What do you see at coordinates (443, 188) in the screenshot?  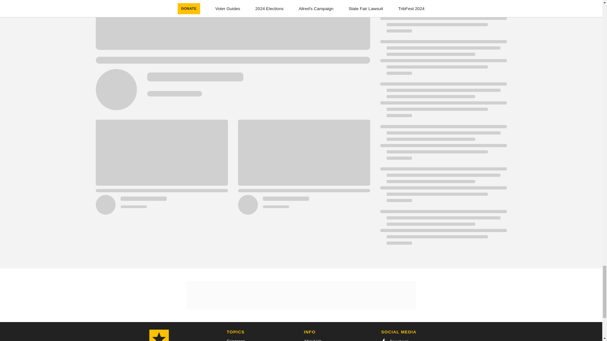 I see `Loading indicator` at bounding box center [443, 188].